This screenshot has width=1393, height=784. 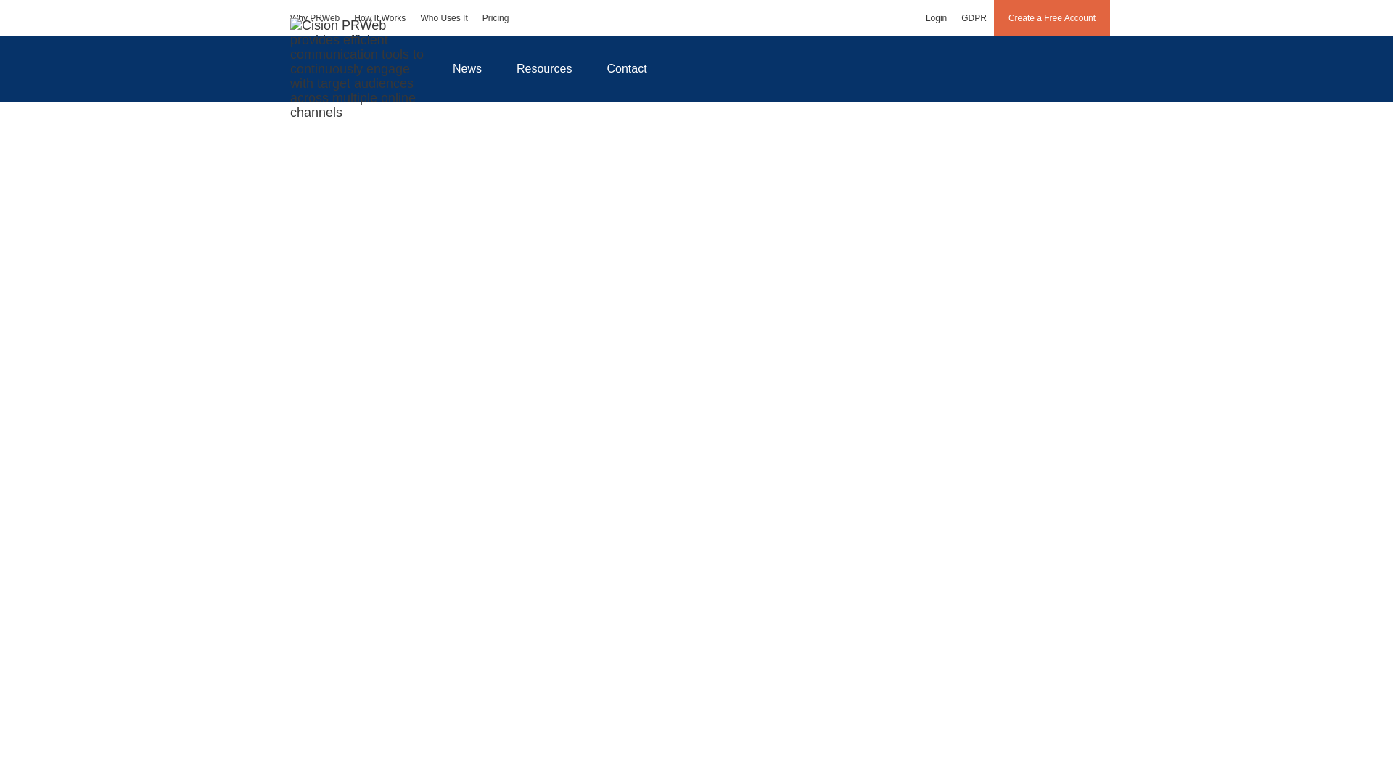 I want to click on GDPR, so click(x=974, y=17).